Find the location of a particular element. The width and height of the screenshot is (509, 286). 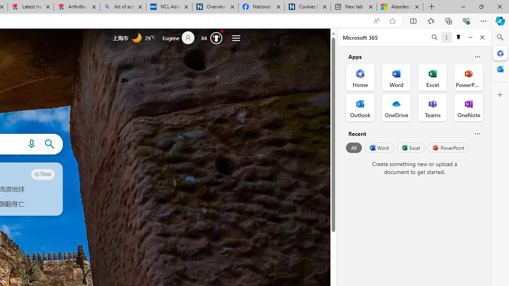

Word Office App is located at coordinates (396, 77).